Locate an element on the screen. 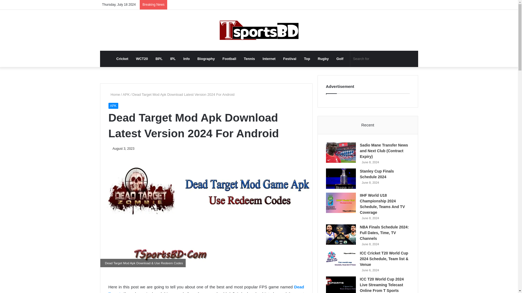 This screenshot has width=522, height=293. Search for is located at coordinates (378, 59).